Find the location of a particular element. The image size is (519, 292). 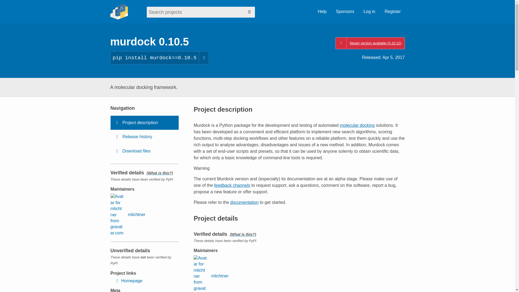

feedback channels is located at coordinates (232, 185).